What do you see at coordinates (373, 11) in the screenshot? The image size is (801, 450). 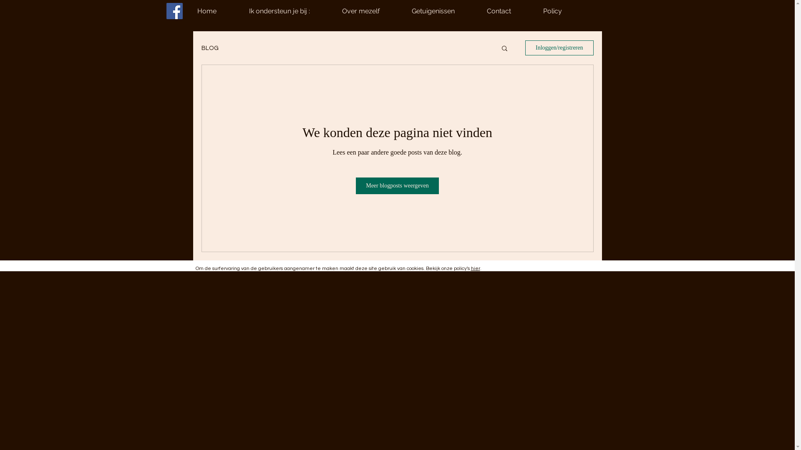 I see `Over mezelf` at bounding box center [373, 11].